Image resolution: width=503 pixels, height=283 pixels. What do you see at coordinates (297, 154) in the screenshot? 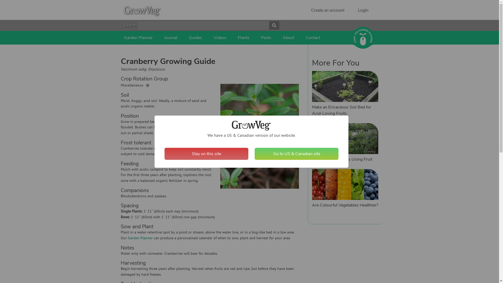
I see `Go to US & Canadian site` at bounding box center [297, 154].